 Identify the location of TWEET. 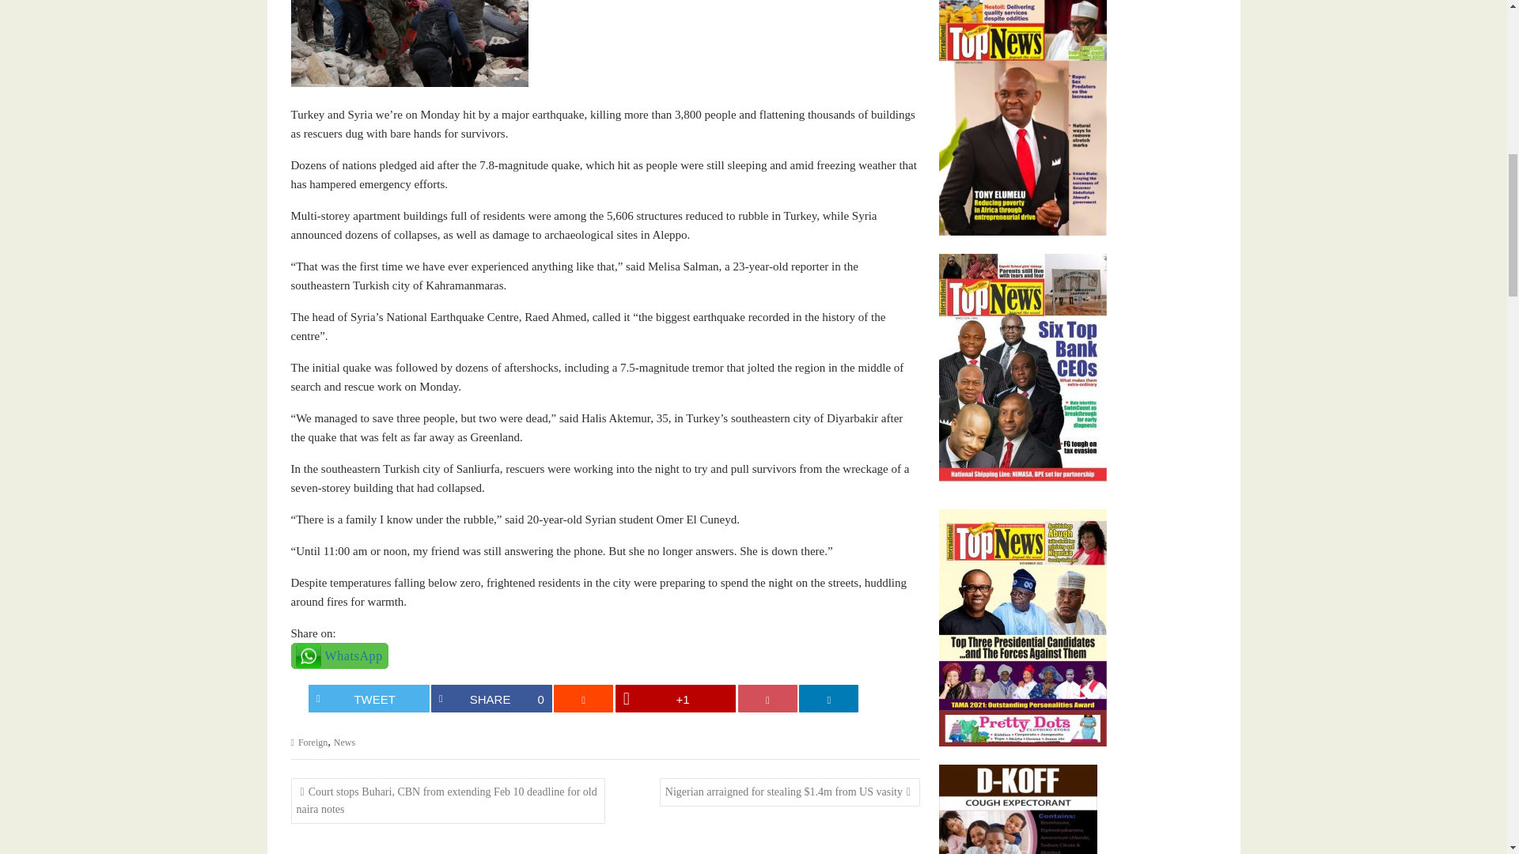
(369, 698).